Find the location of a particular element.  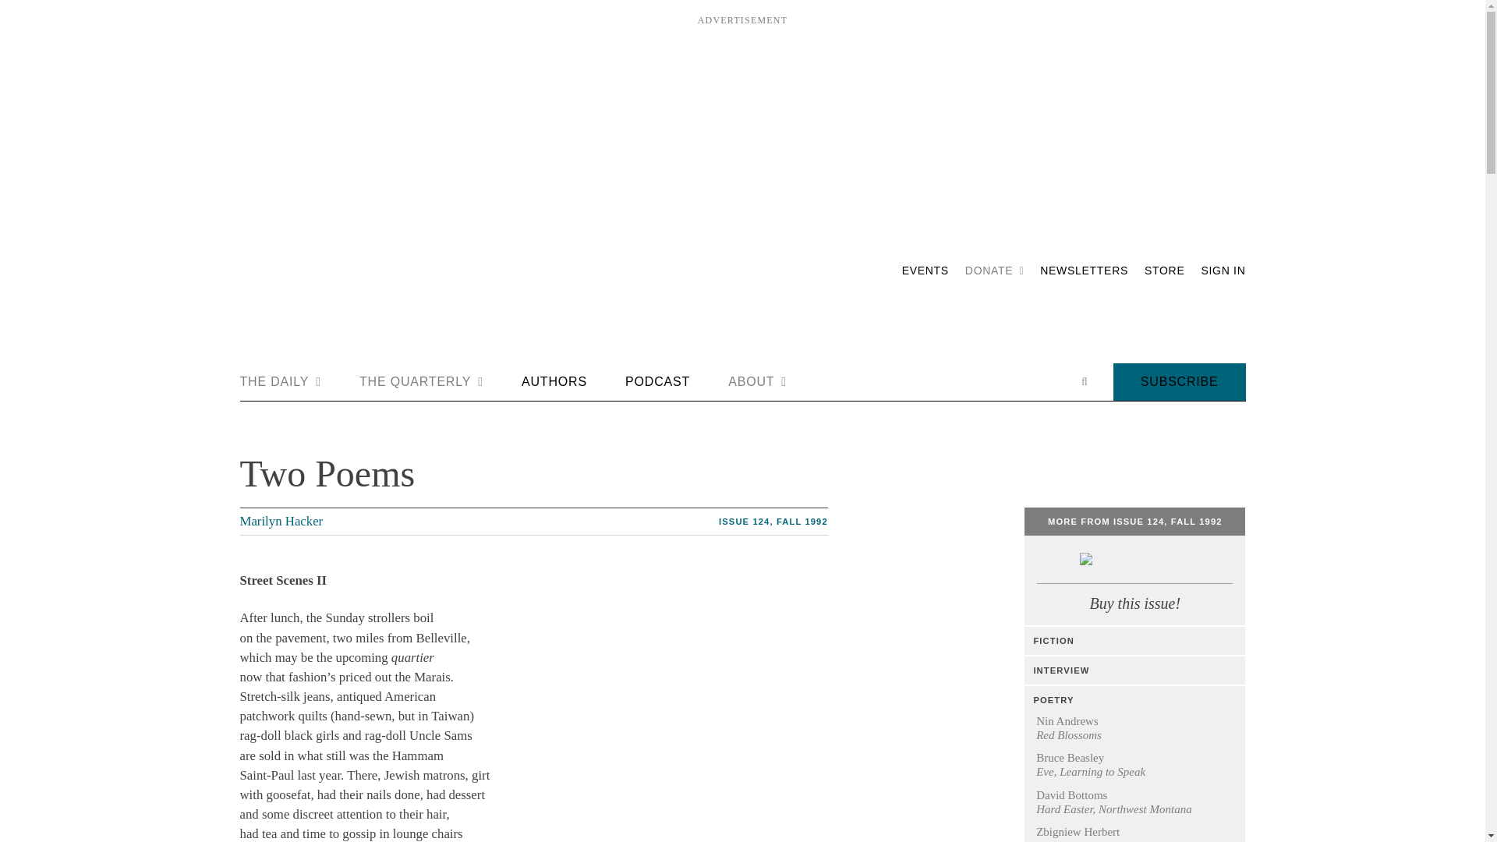

THE QUARTERLY is located at coordinates (421, 382).